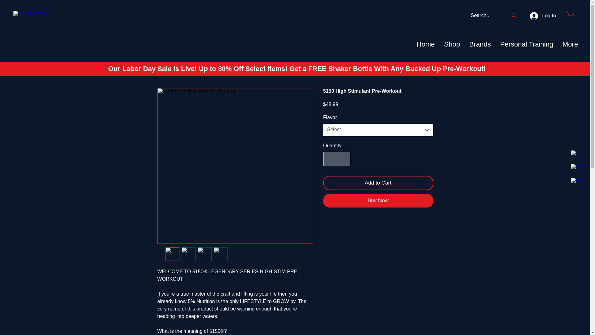 The image size is (595, 335). What do you see at coordinates (543, 16) in the screenshot?
I see `Log In` at bounding box center [543, 16].